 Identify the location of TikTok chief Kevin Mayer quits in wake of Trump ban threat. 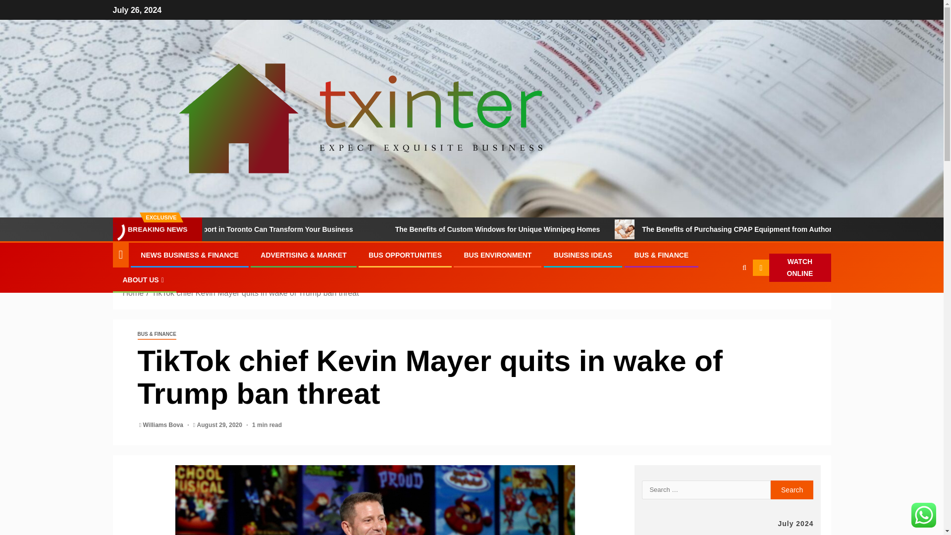
(255, 293).